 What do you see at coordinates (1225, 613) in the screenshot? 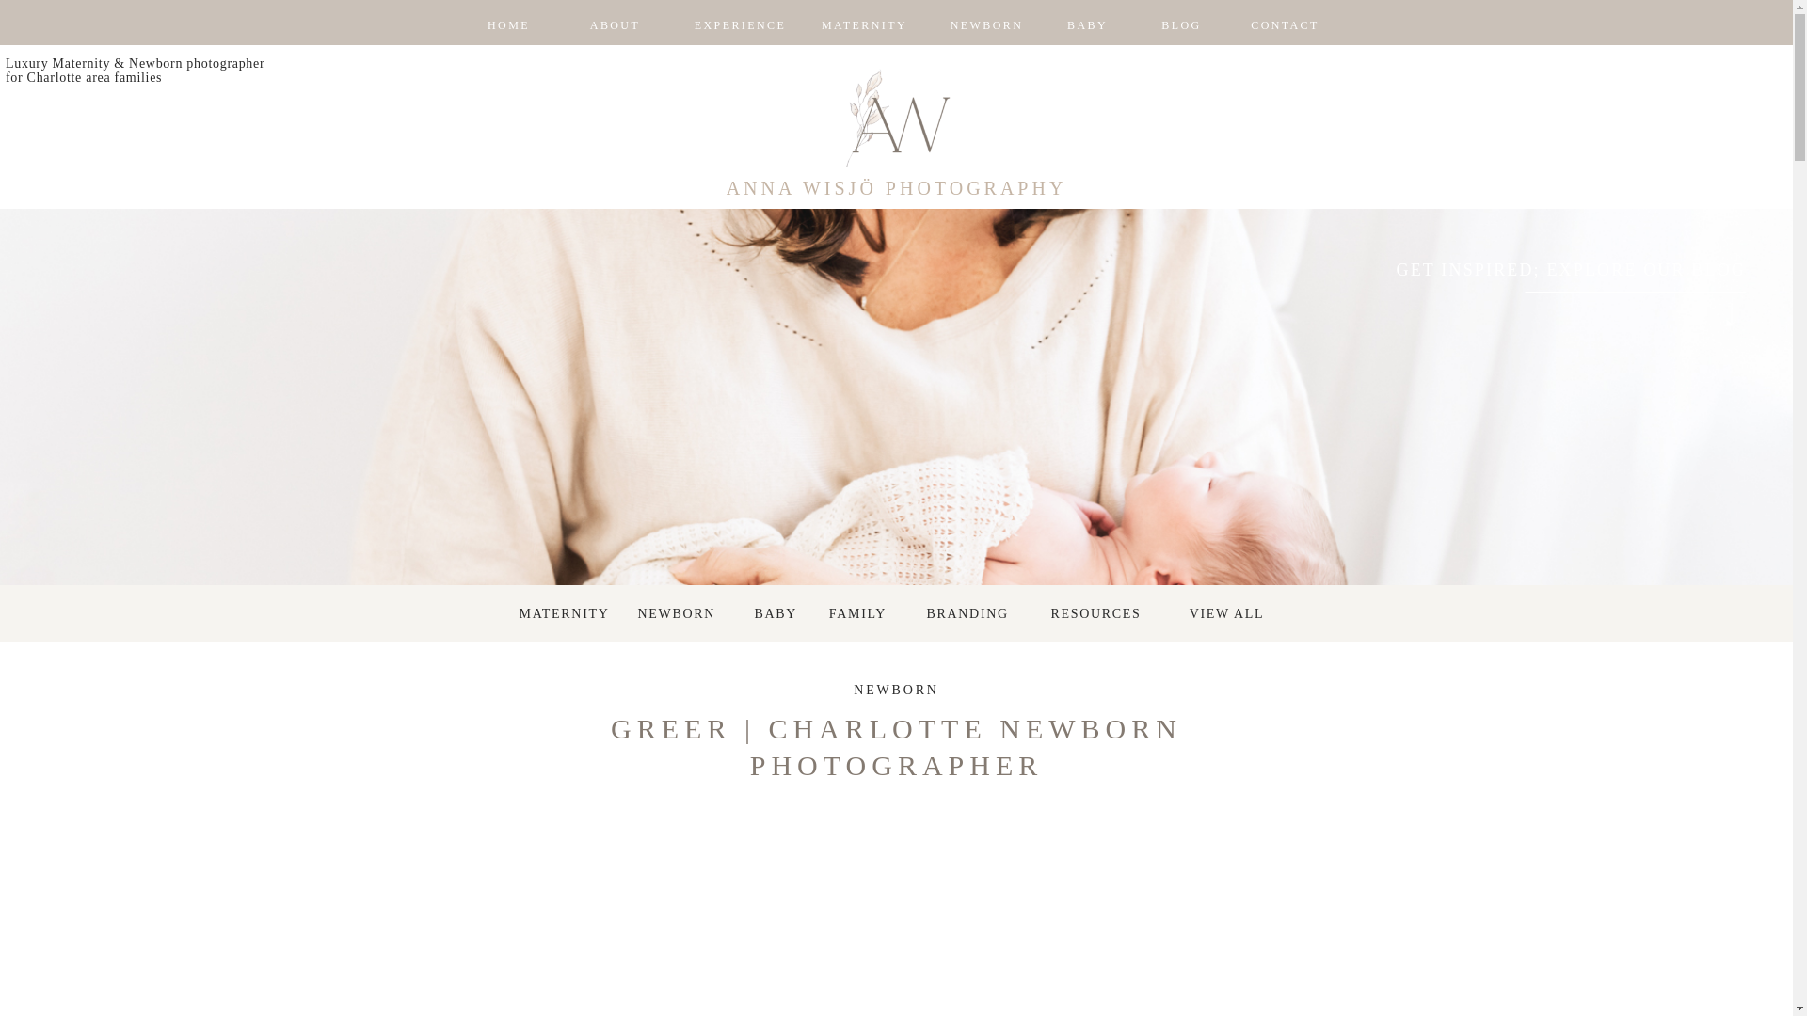
I see `VIEW ALL` at bounding box center [1225, 613].